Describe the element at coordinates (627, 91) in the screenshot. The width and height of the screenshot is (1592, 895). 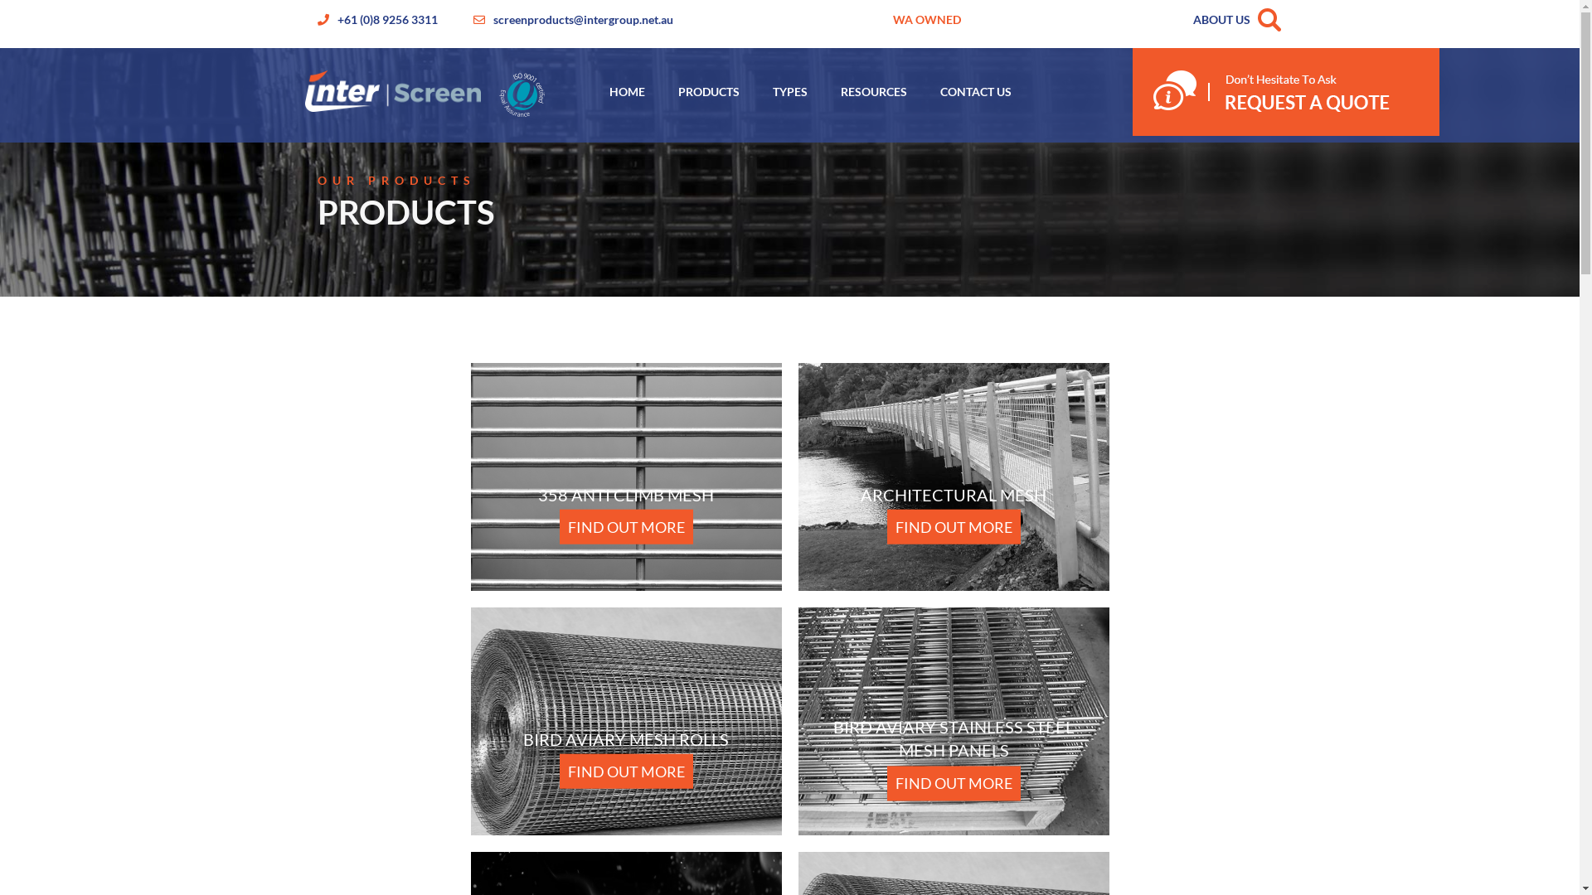
I see `HOME` at that location.